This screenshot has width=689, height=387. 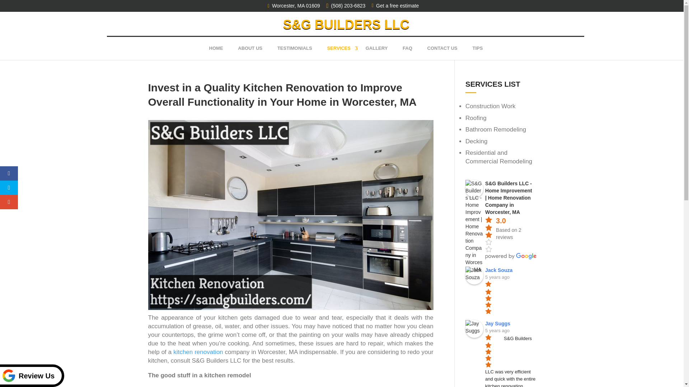 What do you see at coordinates (394, 6) in the screenshot?
I see `Get a free estimate` at bounding box center [394, 6].